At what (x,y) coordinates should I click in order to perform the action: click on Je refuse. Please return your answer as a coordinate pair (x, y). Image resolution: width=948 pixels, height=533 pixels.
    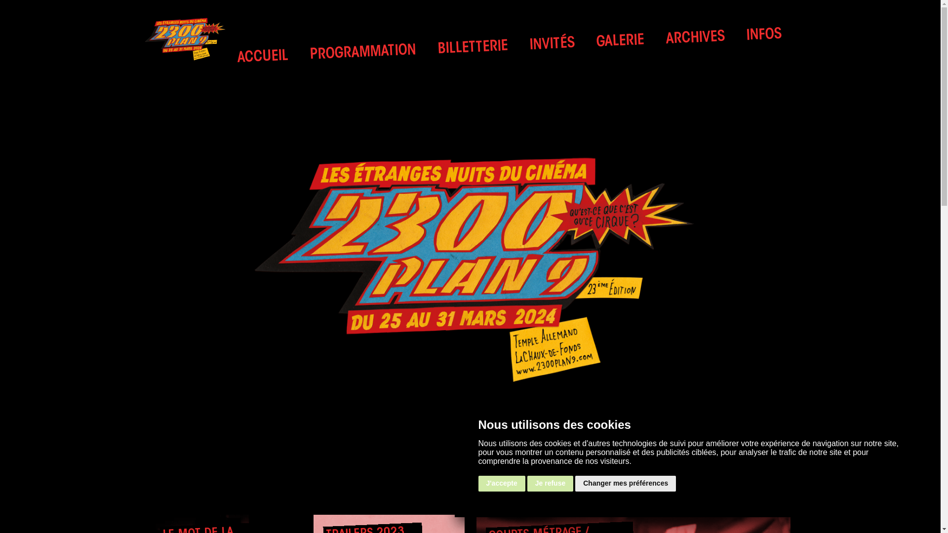
    Looking at the image, I should click on (550, 484).